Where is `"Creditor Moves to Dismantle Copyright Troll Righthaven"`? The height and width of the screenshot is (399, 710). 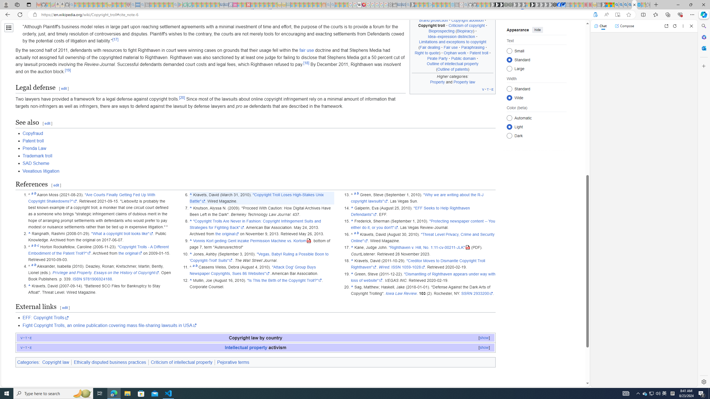 "Creditor Moves to Dismantle Copyright Troll Righthaven" is located at coordinates (418, 264).